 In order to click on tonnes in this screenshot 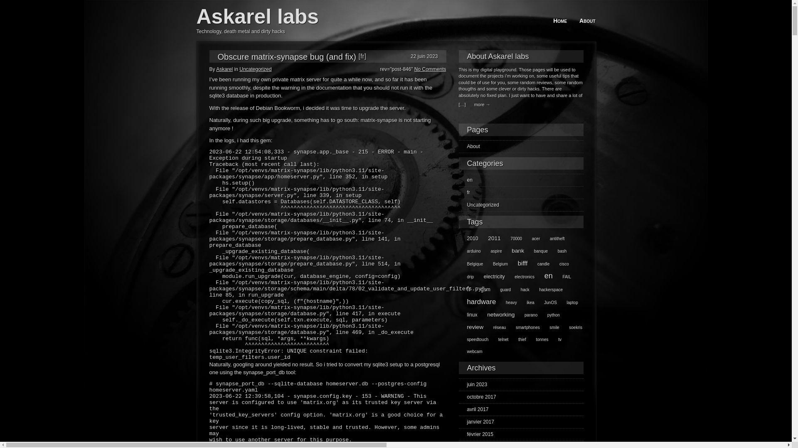, I will do `click(538, 339)`.